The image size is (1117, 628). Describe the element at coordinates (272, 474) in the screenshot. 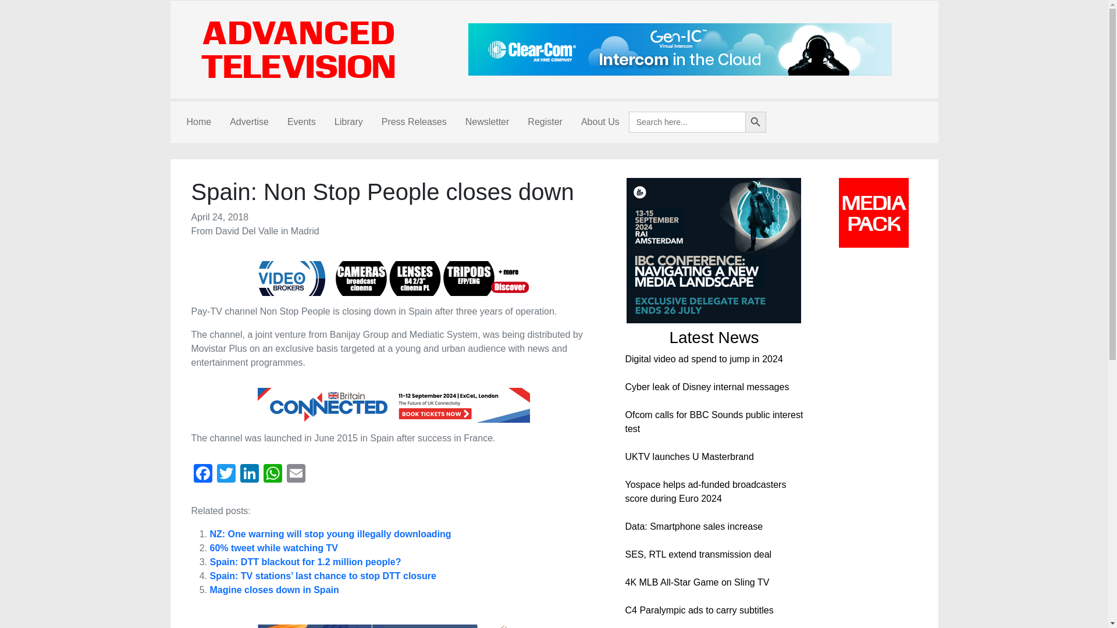

I see `WhatsApp` at that location.